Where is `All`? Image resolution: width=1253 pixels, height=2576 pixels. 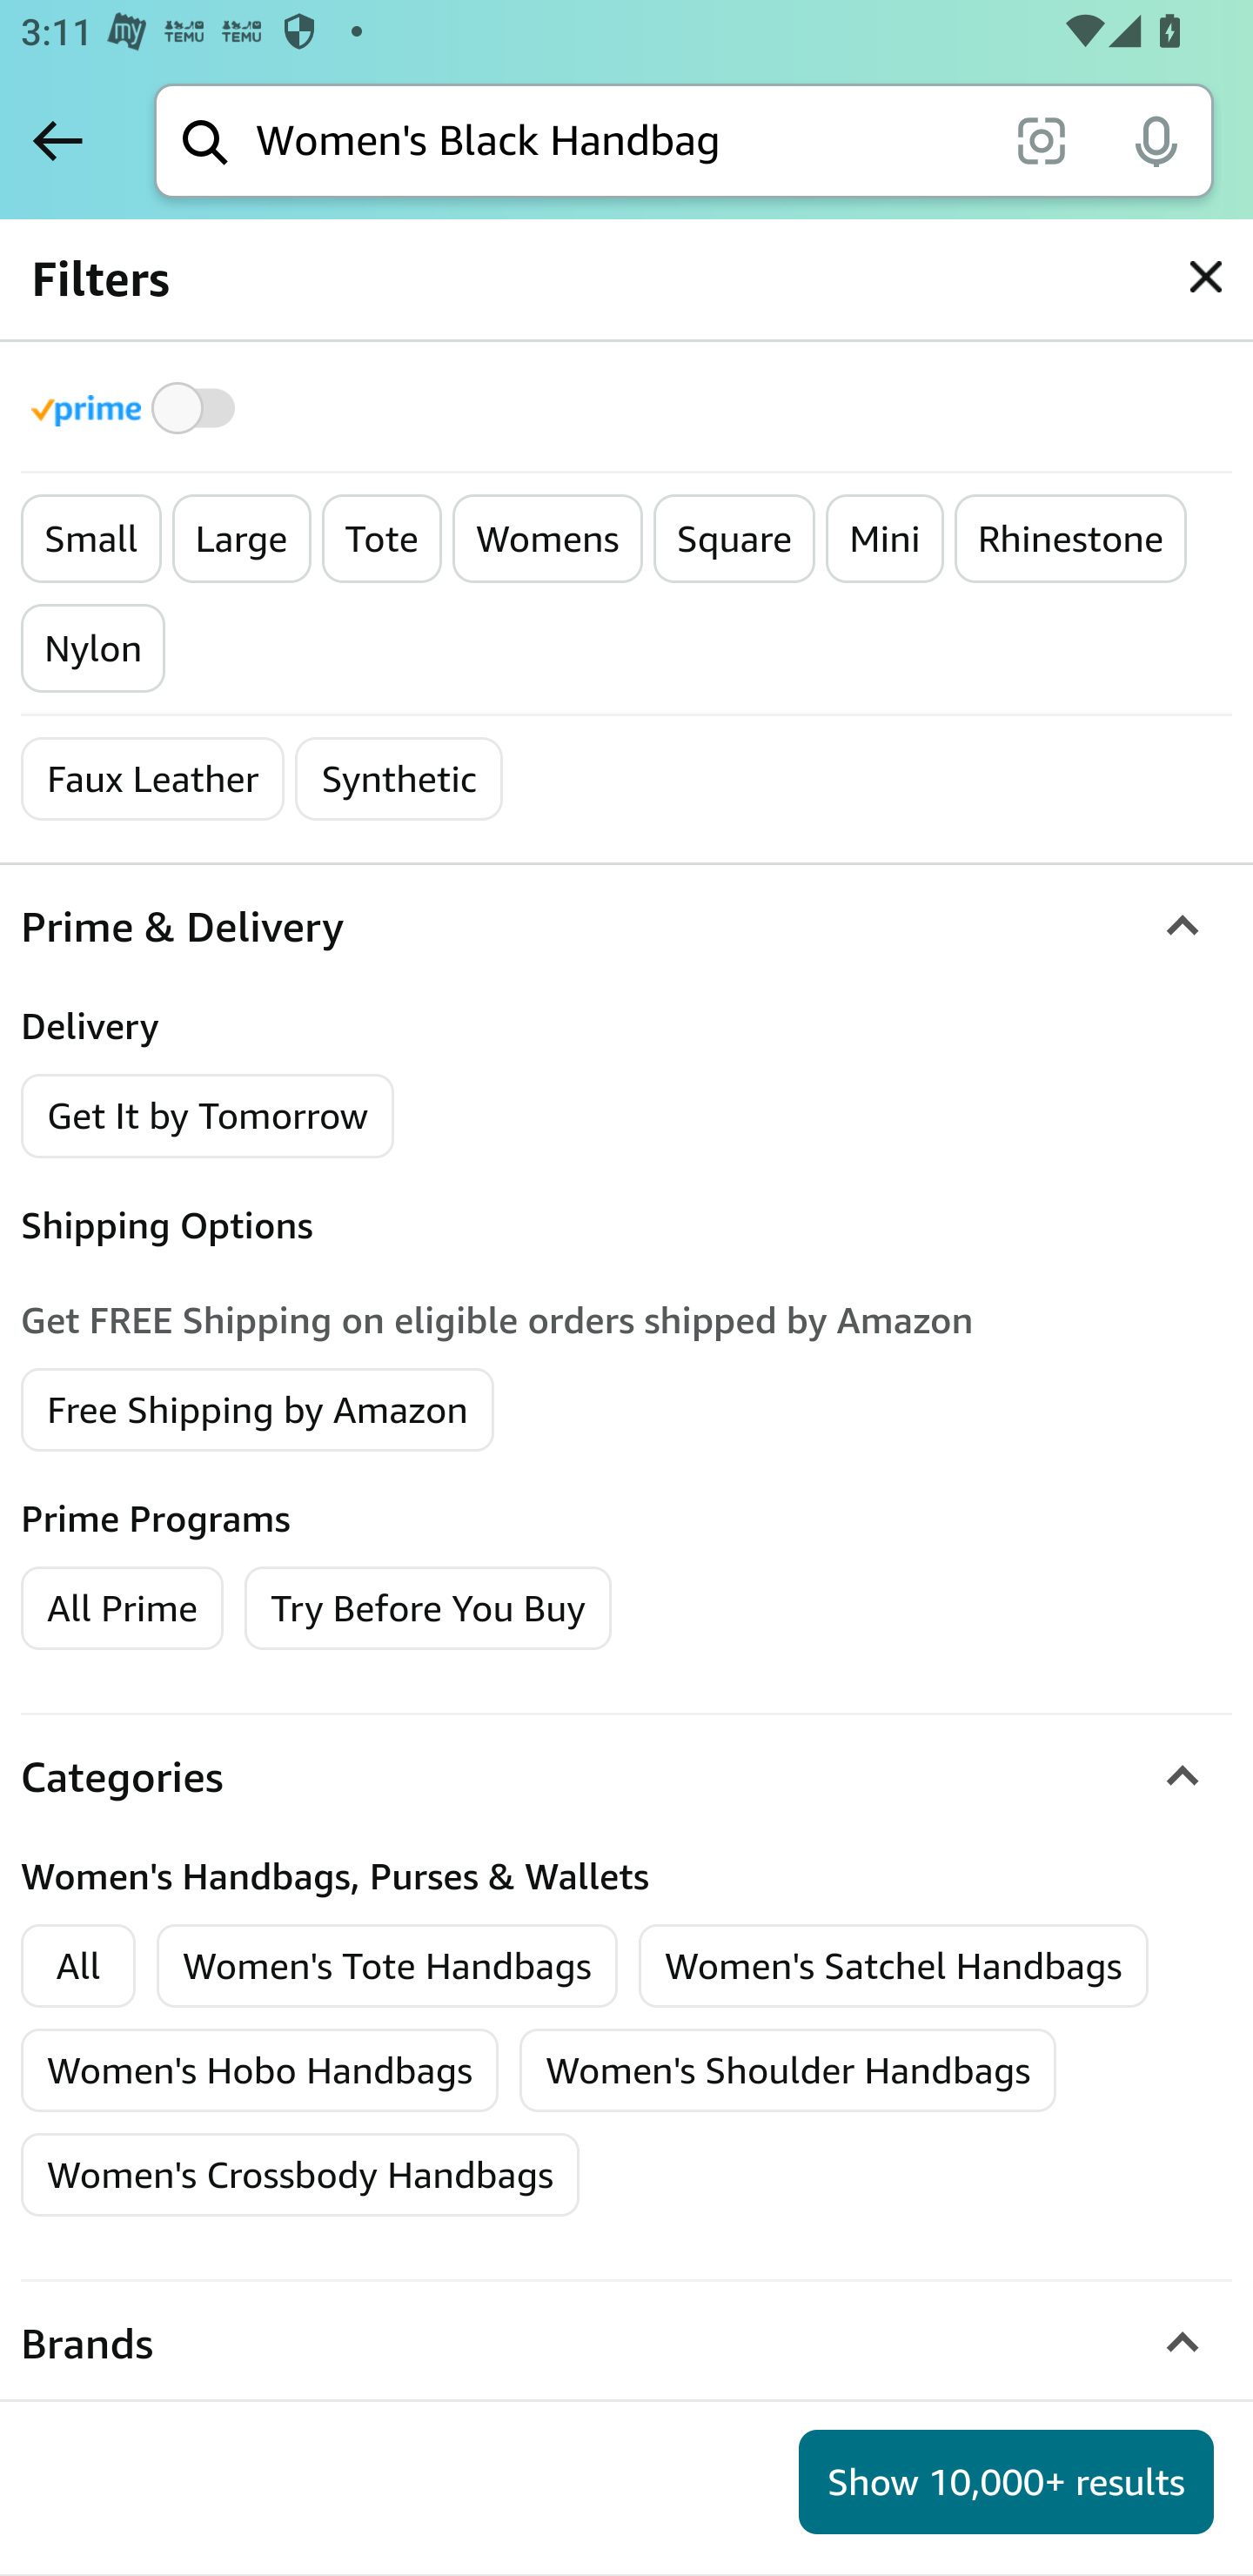 All is located at coordinates (78, 1965).